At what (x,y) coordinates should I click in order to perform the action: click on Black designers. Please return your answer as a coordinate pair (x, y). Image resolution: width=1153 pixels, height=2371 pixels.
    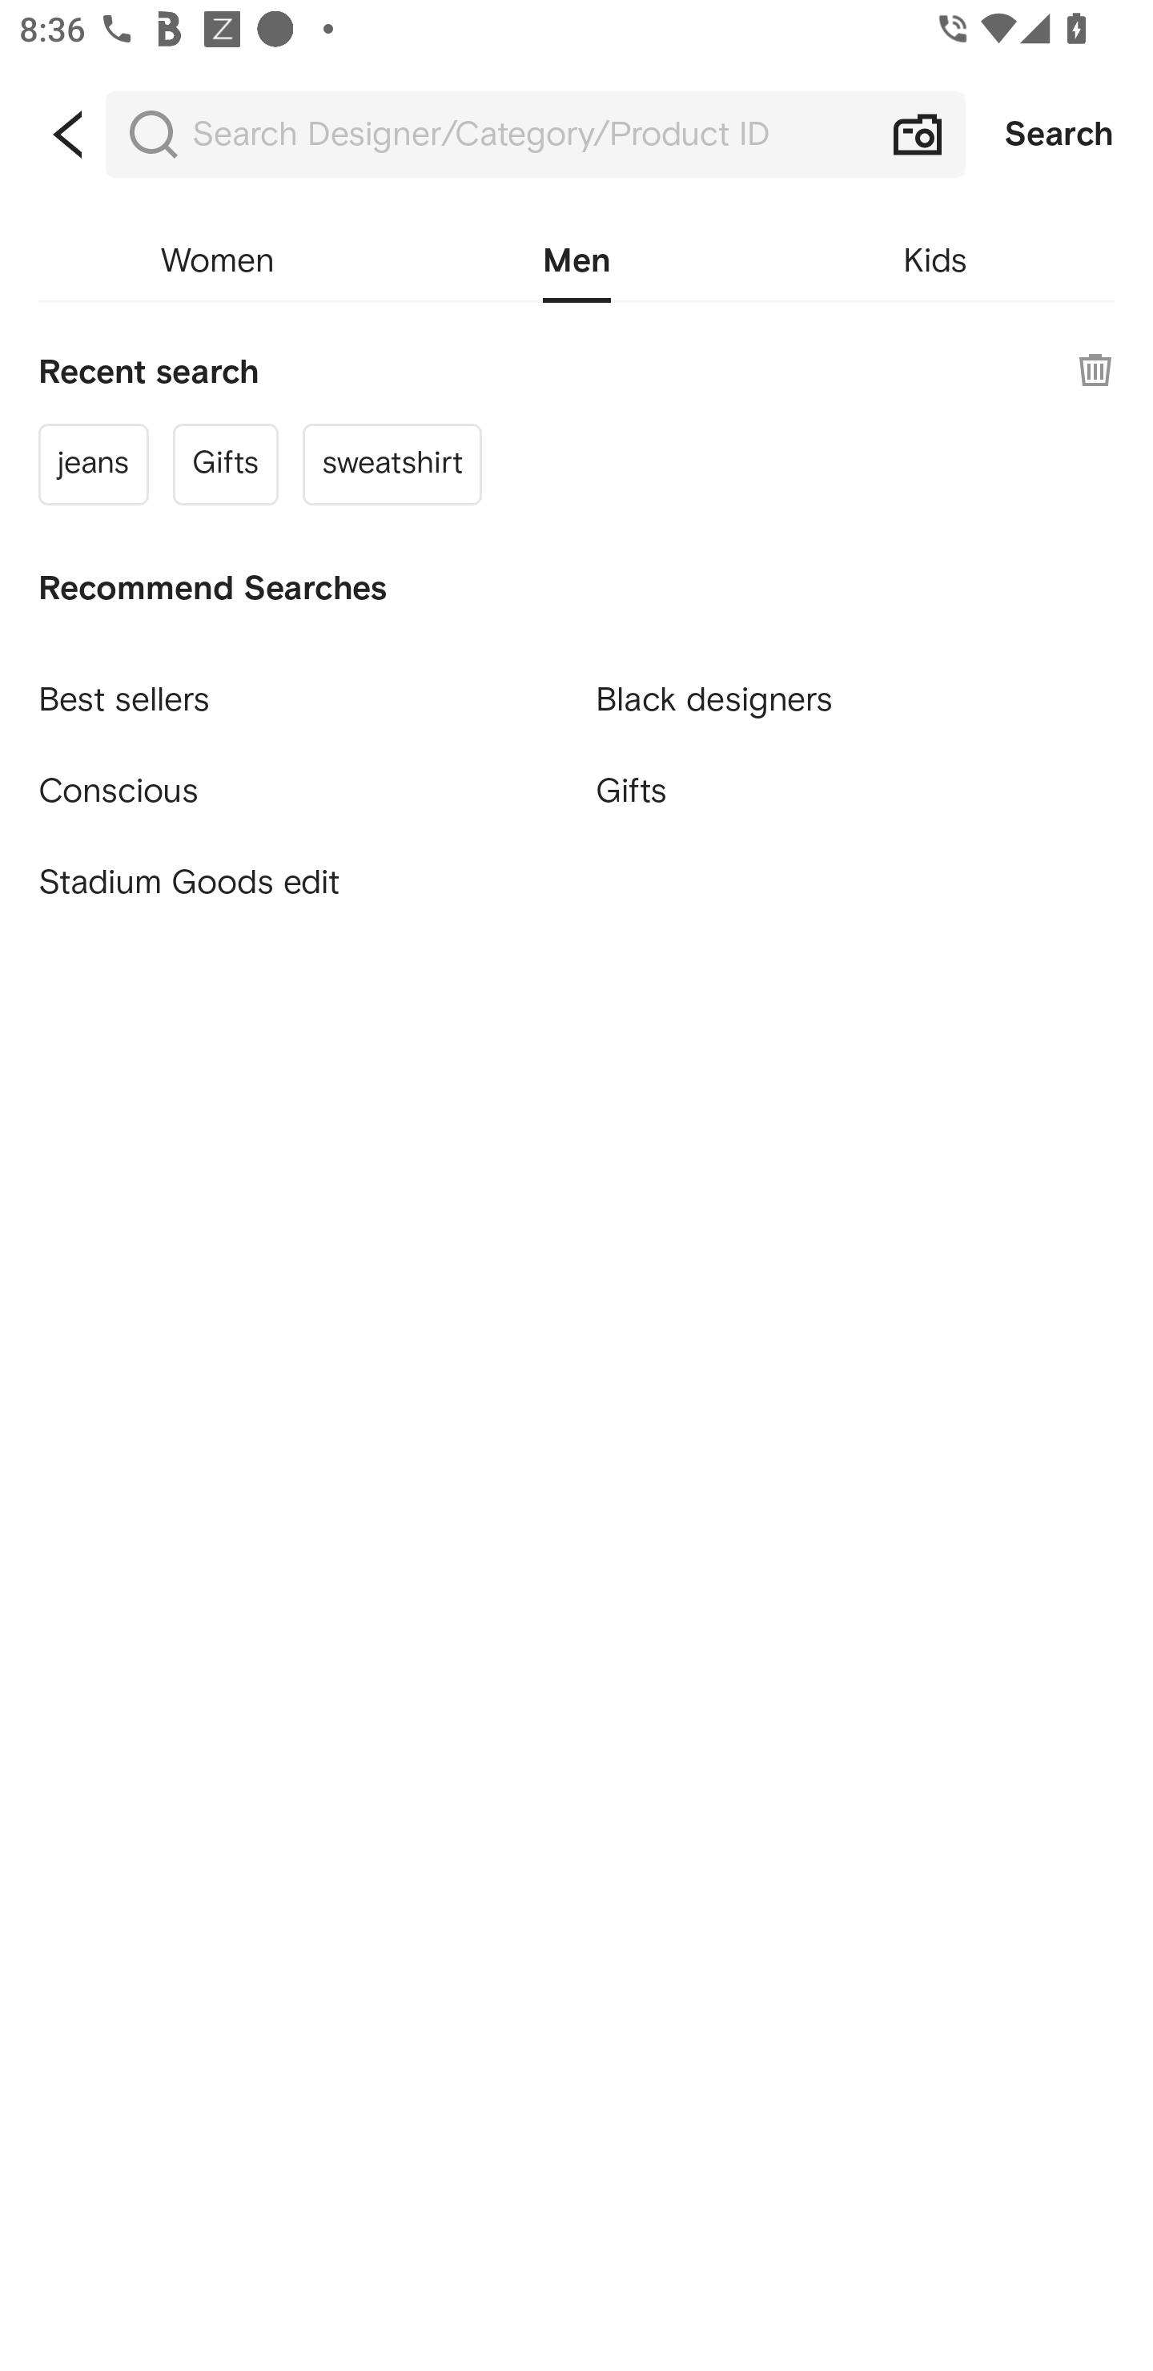
    Looking at the image, I should click on (855, 687).